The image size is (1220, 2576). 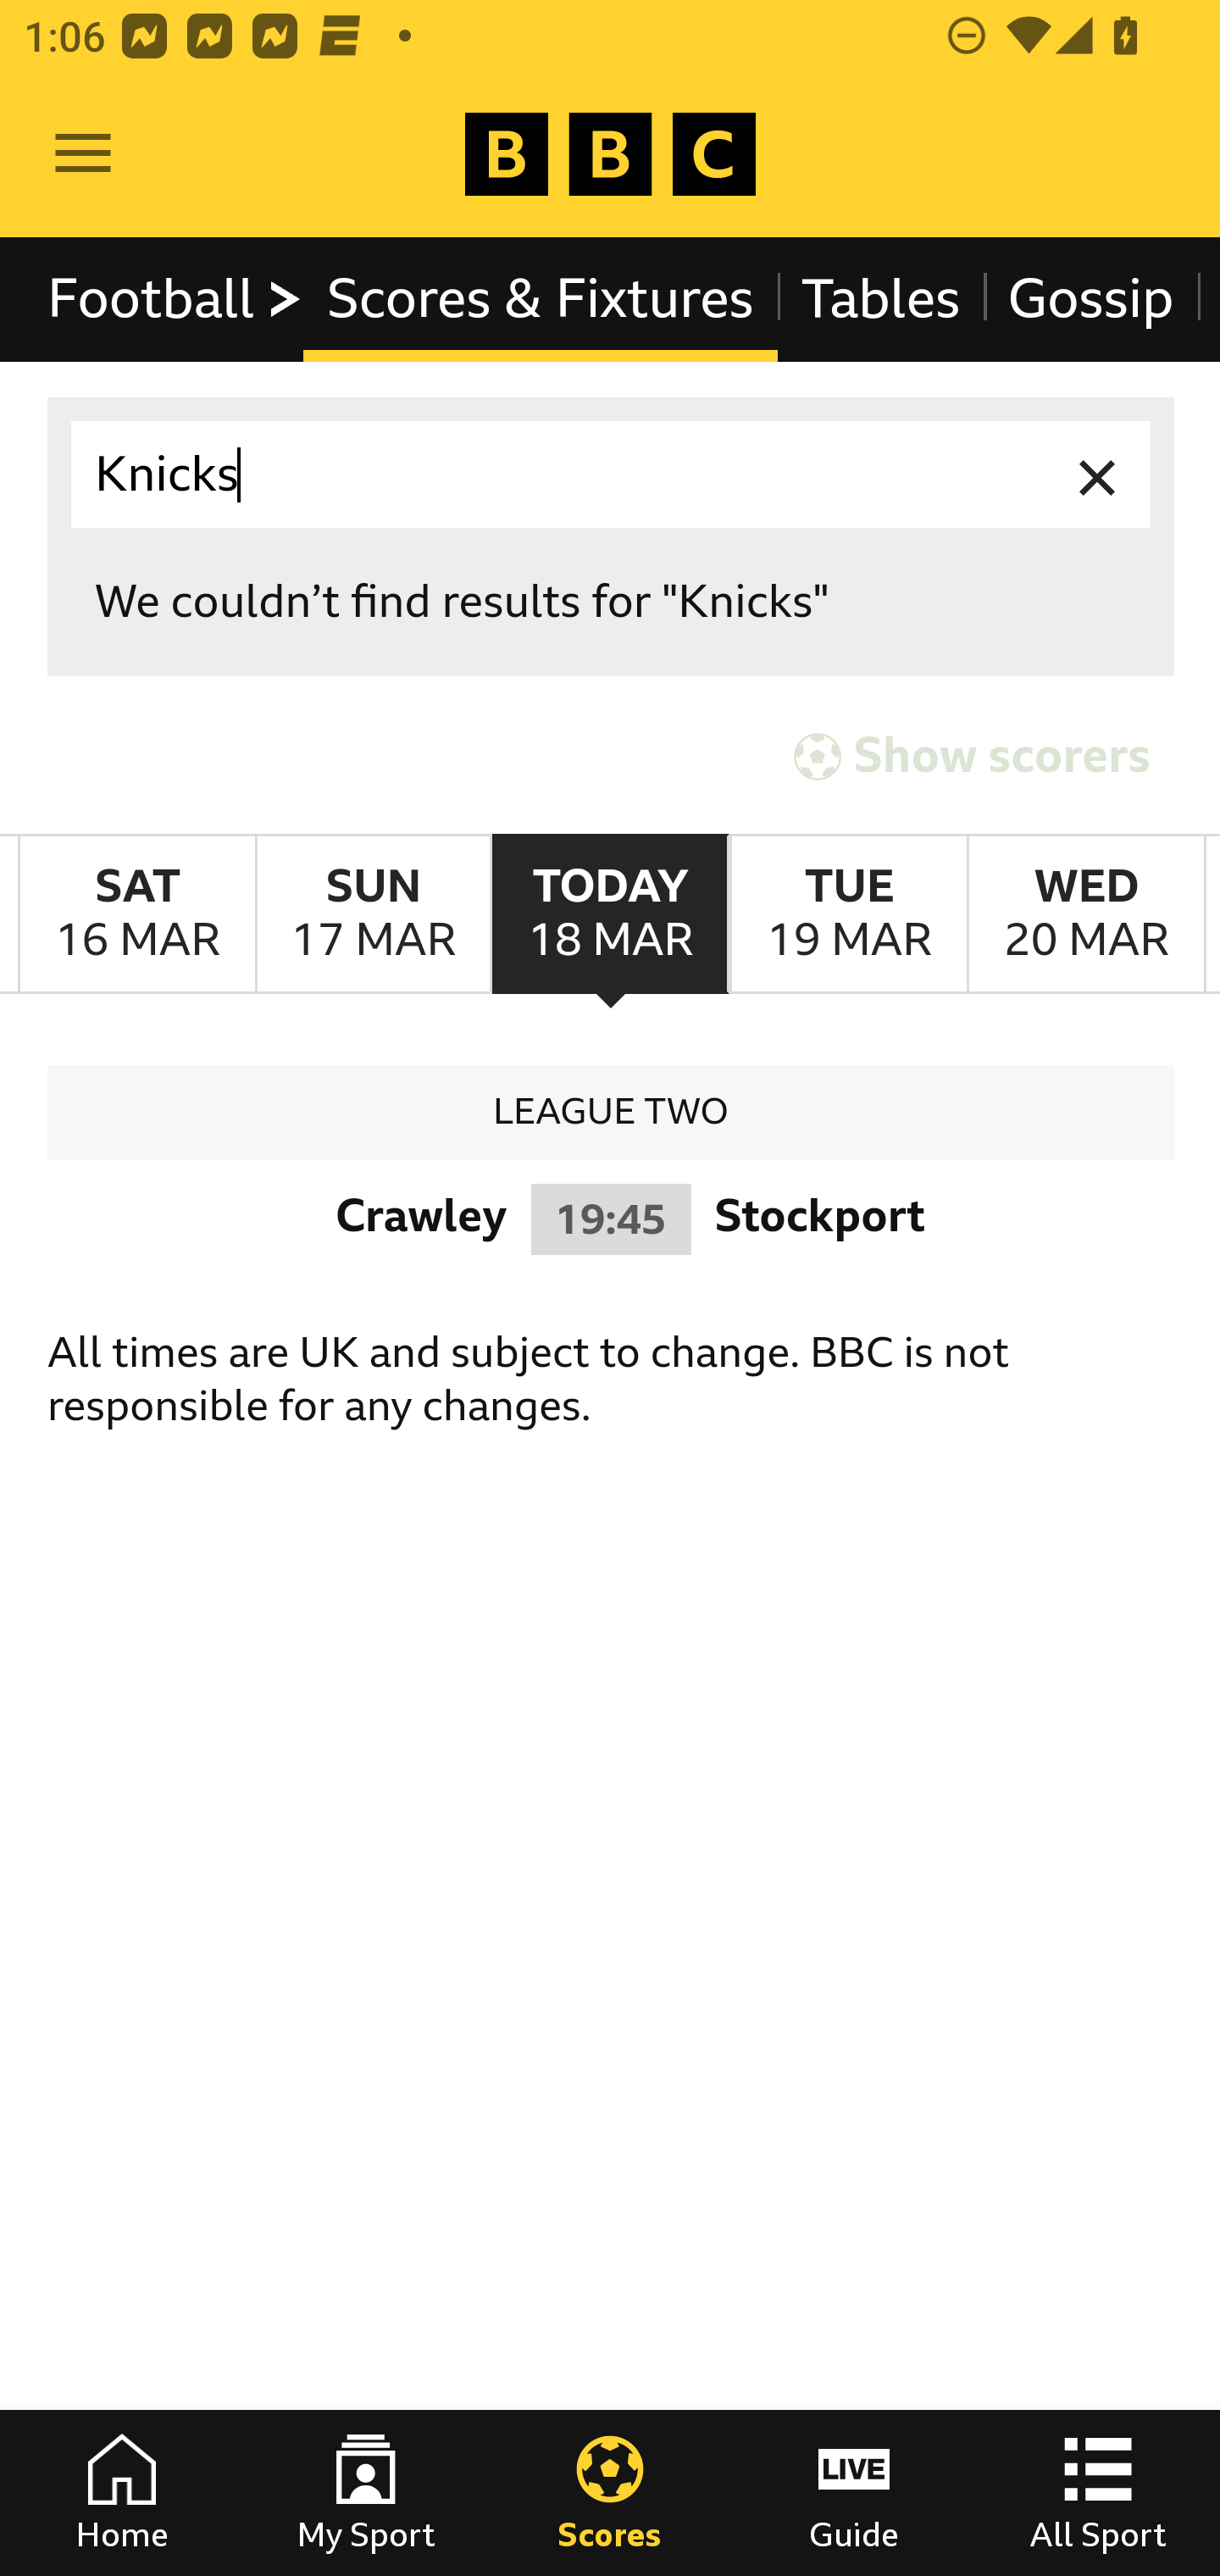 What do you see at coordinates (176, 298) in the screenshot?
I see `Football ` at bounding box center [176, 298].